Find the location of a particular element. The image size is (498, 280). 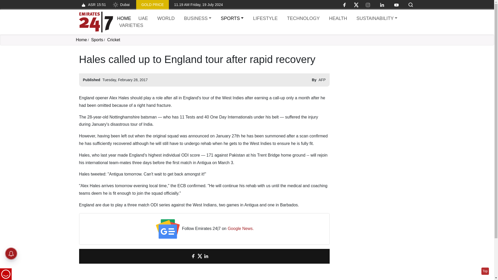

Home is located at coordinates (81, 40).